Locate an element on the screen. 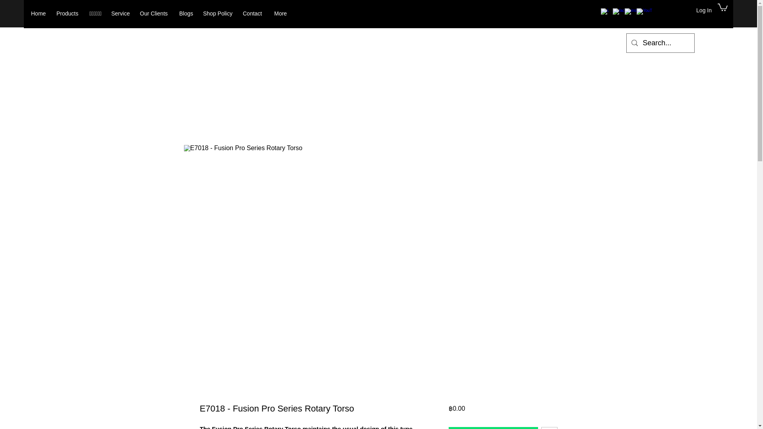 This screenshot has width=763, height=429. Our Clients is located at coordinates (155, 14).